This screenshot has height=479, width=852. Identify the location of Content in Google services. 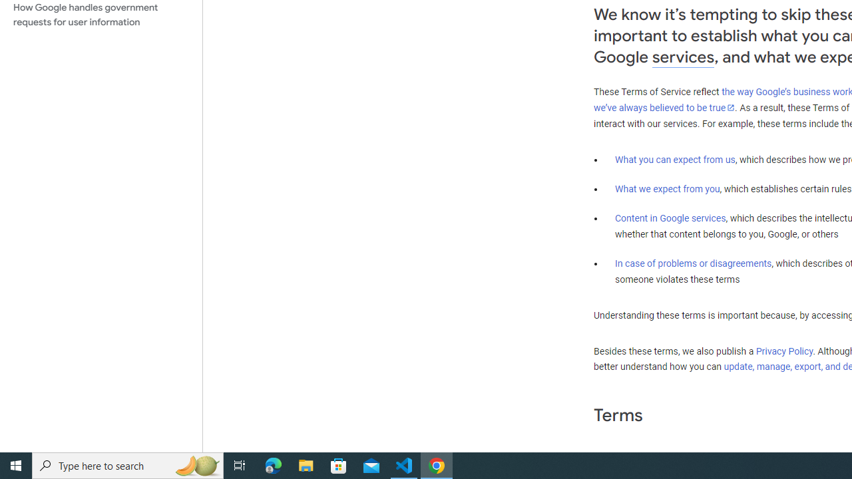
(670, 218).